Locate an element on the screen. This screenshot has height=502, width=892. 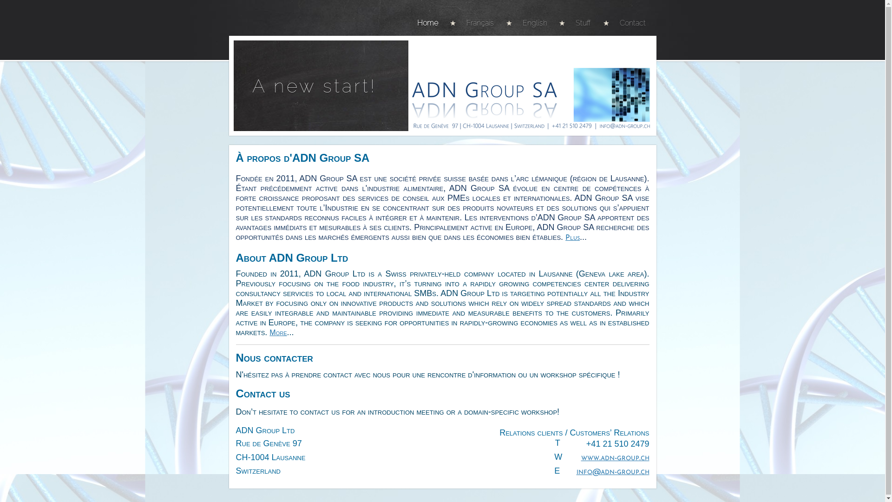
Plus is located at coordinates (572, 238).